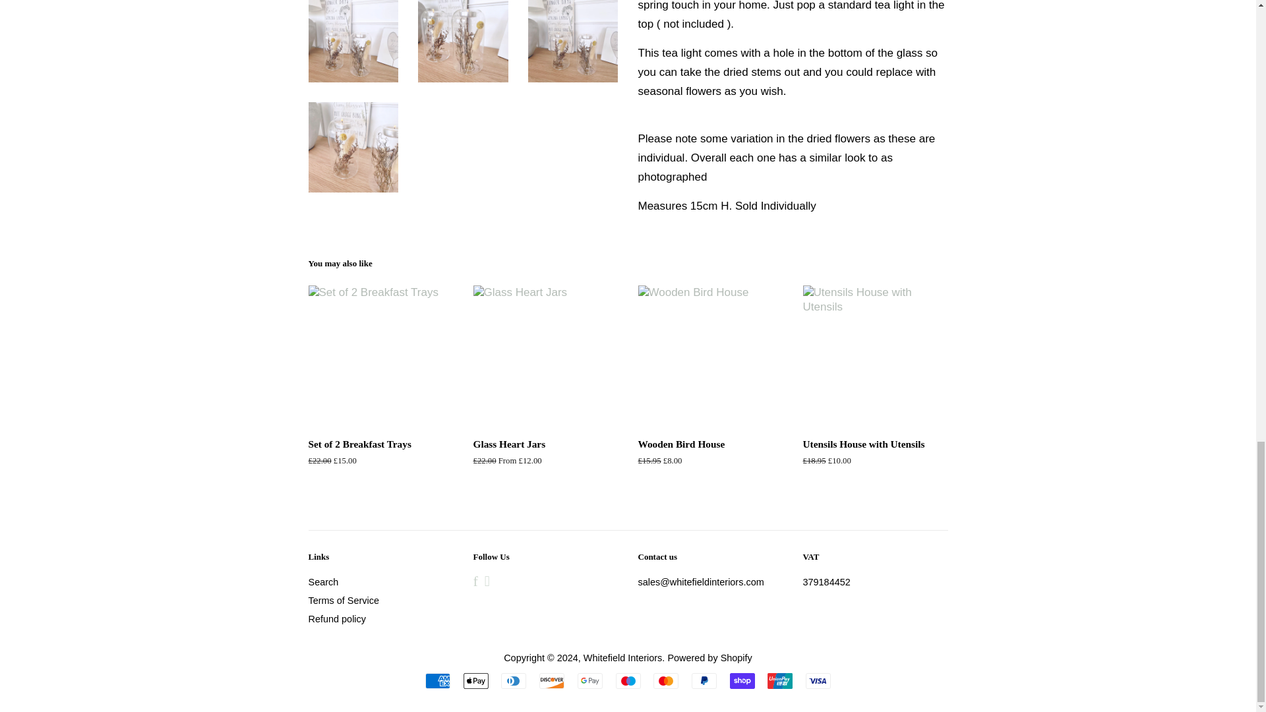  What do you see at coordinates (551, 680) in the screenshot?
I see `Discover` at bounding box center [551, 680].